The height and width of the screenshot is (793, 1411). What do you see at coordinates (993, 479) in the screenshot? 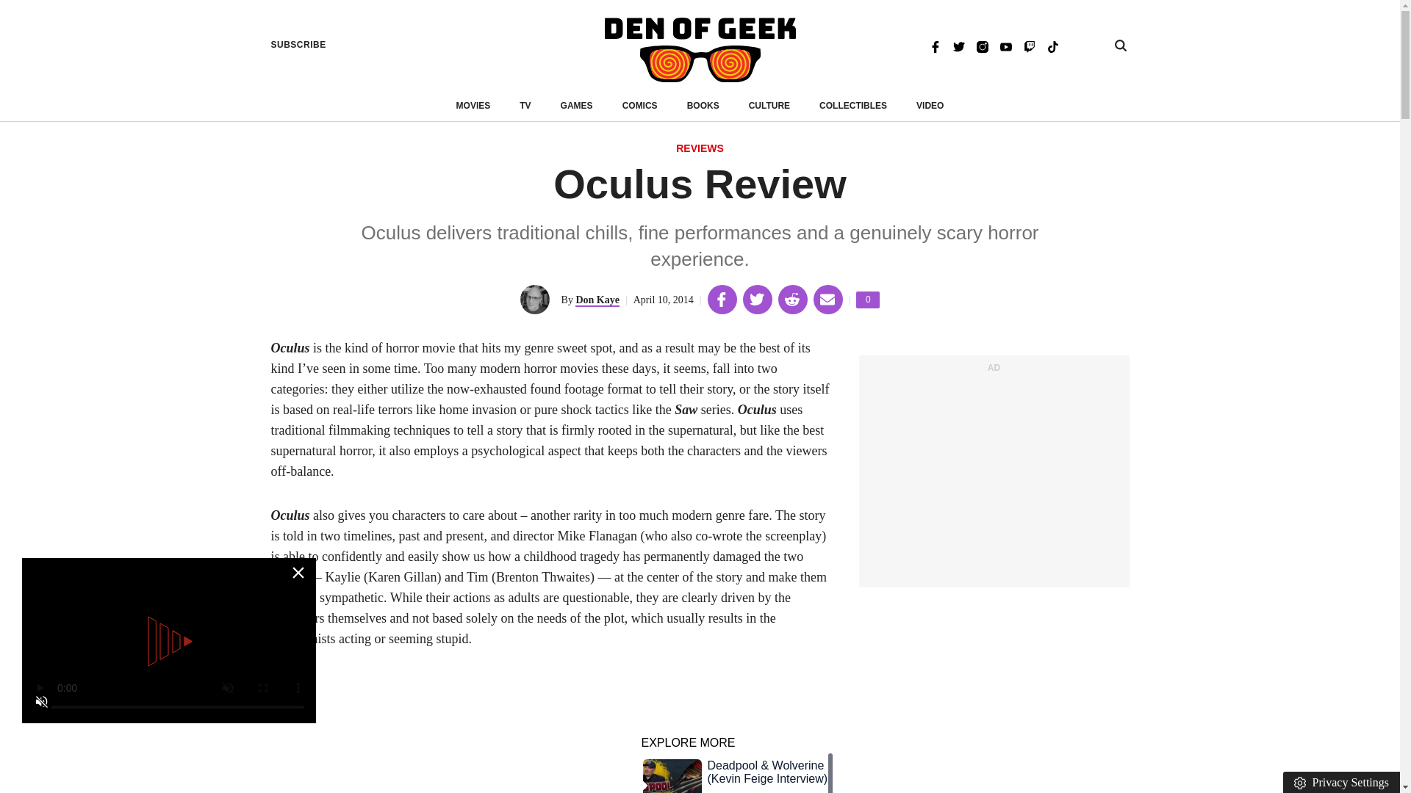
I see `3rd party ad content` at bounding box center [993, 479].